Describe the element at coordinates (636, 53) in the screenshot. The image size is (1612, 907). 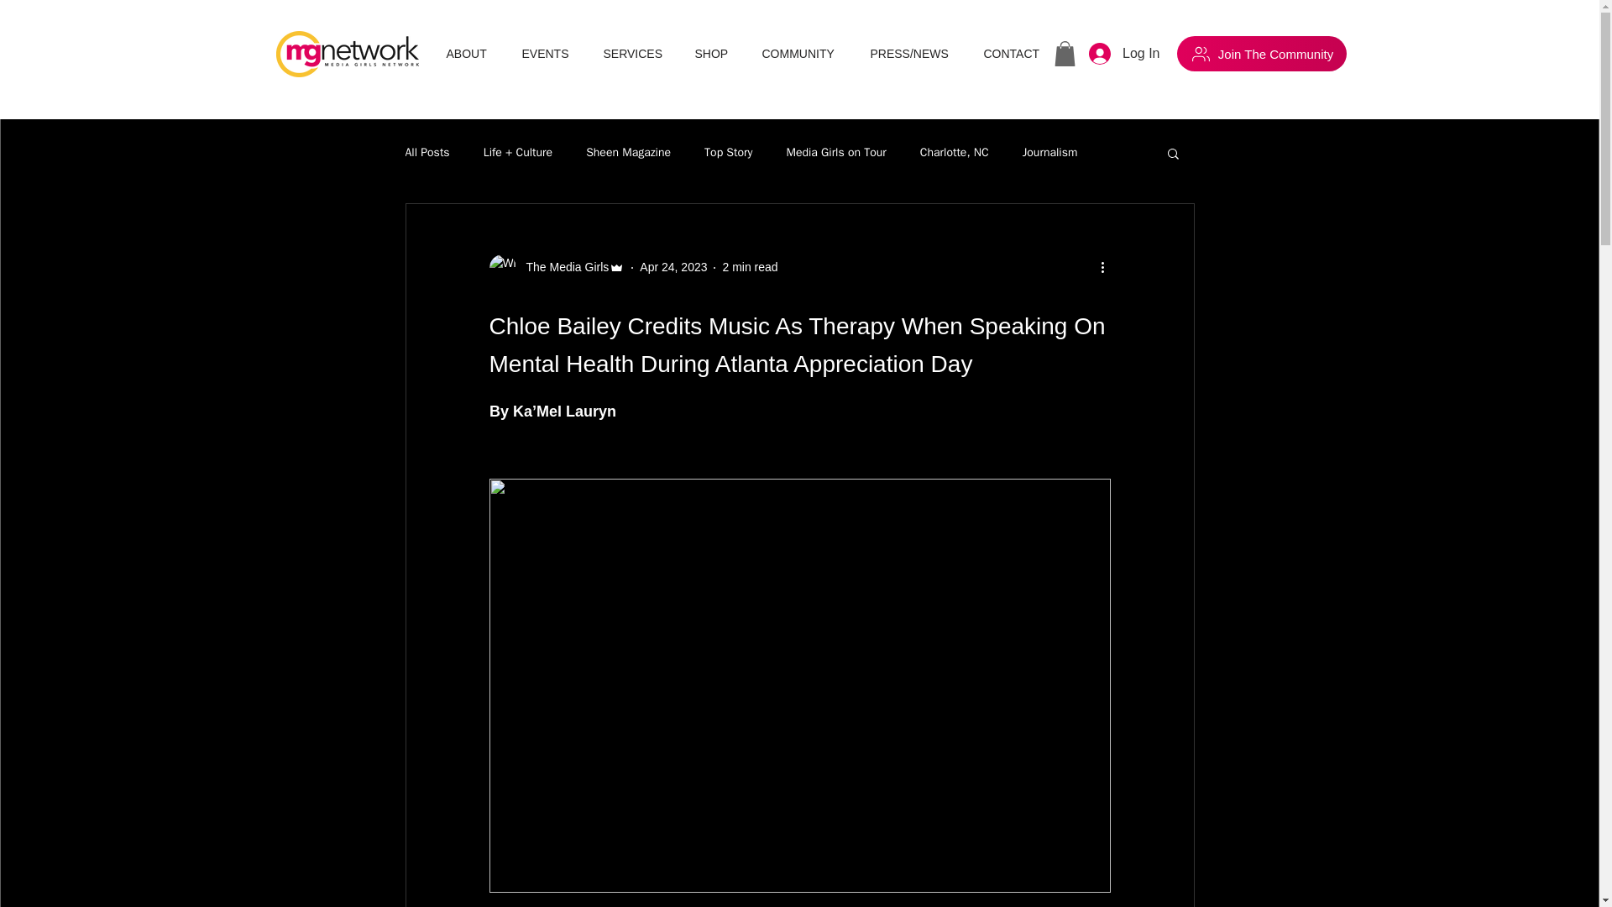
I see `SERVICES` at that location.